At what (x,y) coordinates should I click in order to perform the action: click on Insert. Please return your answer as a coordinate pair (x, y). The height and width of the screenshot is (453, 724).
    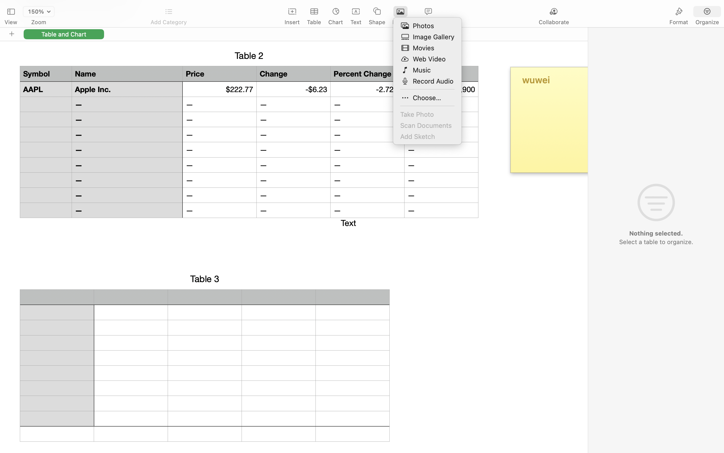
    Looking at the image, I should click on (292, 22).